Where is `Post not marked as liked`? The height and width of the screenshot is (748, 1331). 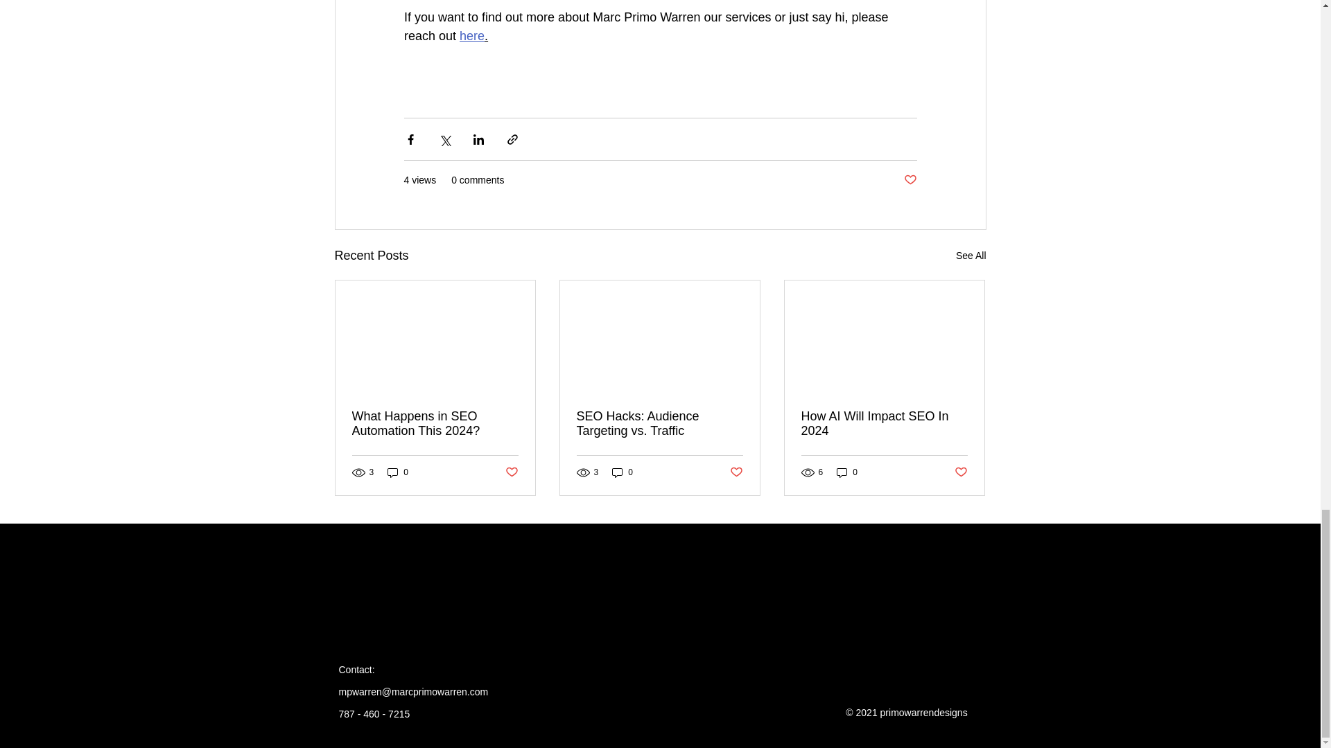 Post not marked as liked is located at coordinates (510, 472).